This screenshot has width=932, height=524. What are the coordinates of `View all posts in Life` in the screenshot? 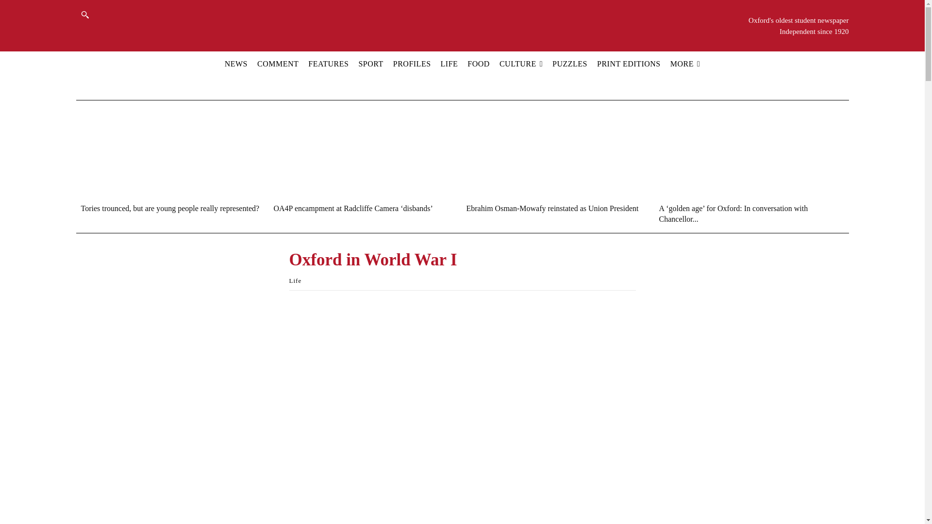 It's located at (295, 280).